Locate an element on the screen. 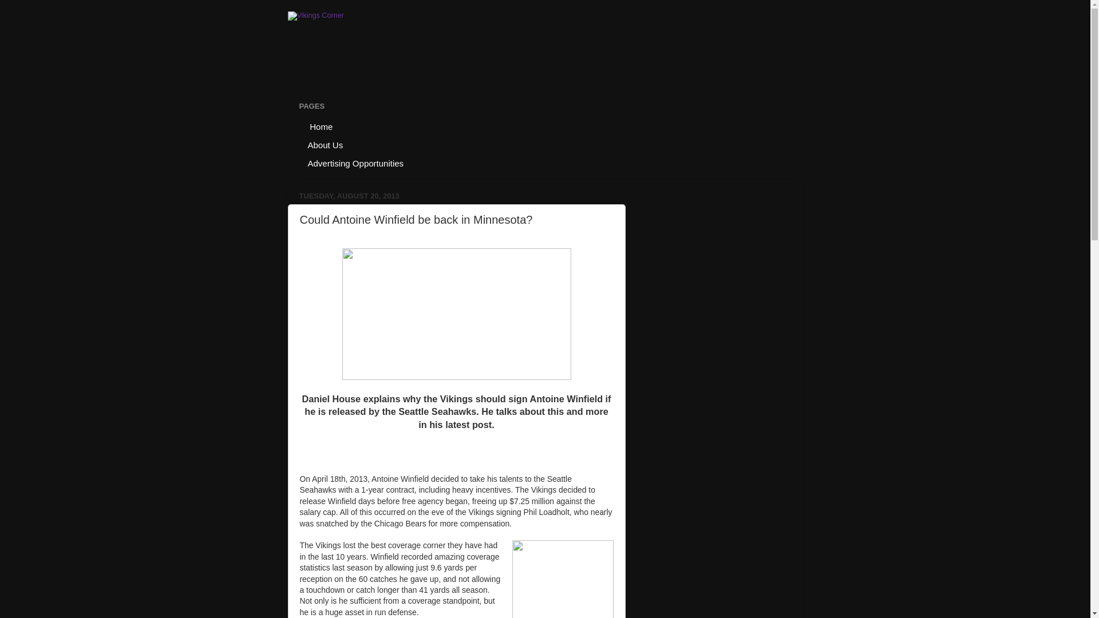 Image resolution: width=1099 pixels, height=618 pixels. About Us is located at coordinates (325, 144).